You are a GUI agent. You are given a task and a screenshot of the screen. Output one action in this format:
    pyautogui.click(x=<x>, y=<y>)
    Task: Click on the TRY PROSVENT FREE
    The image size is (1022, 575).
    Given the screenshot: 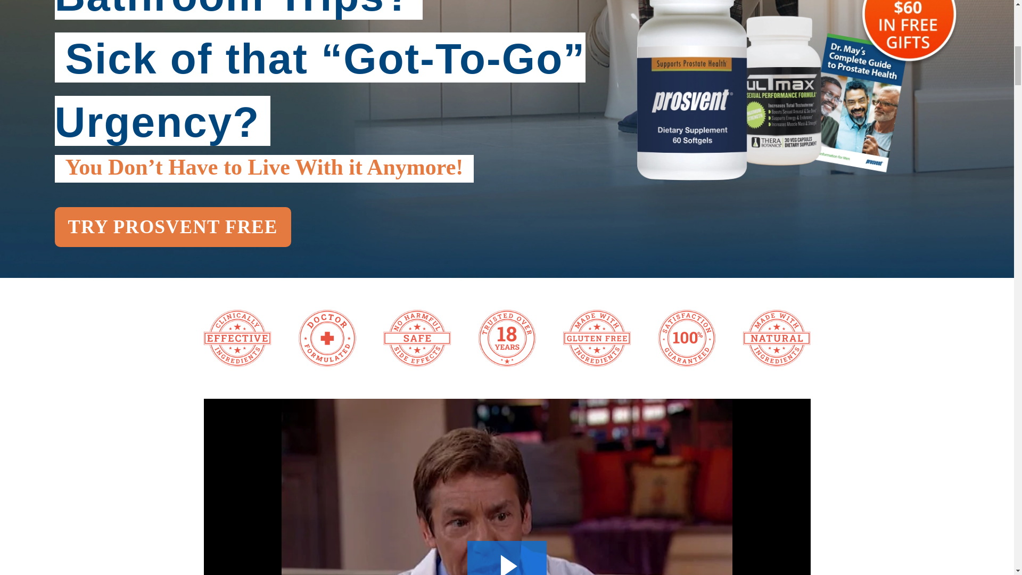 What is the action you would take?
    pyautogui.click(x=172, y=227)
    